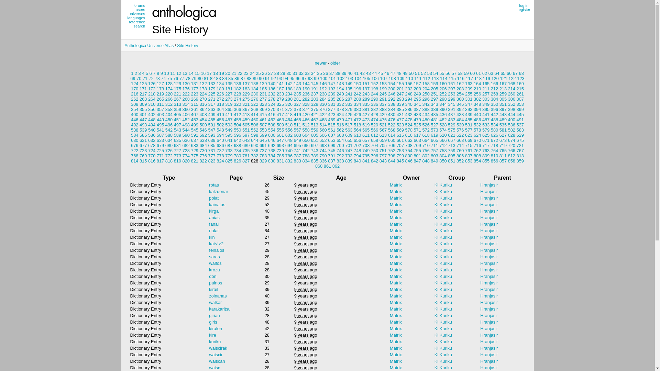  What do you see at coordinates (434, 125) in the screenshot?
I see `527` at bounding box center [434, 125].